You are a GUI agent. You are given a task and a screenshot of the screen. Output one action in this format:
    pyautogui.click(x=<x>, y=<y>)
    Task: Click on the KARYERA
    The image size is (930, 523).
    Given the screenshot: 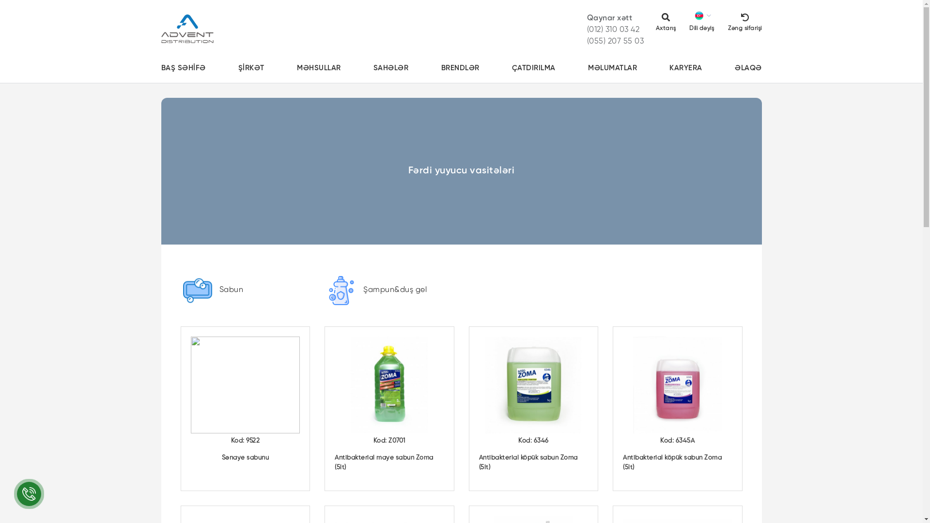 What is the action you would take?
    pyautogui.click(x=686, y=68)
    